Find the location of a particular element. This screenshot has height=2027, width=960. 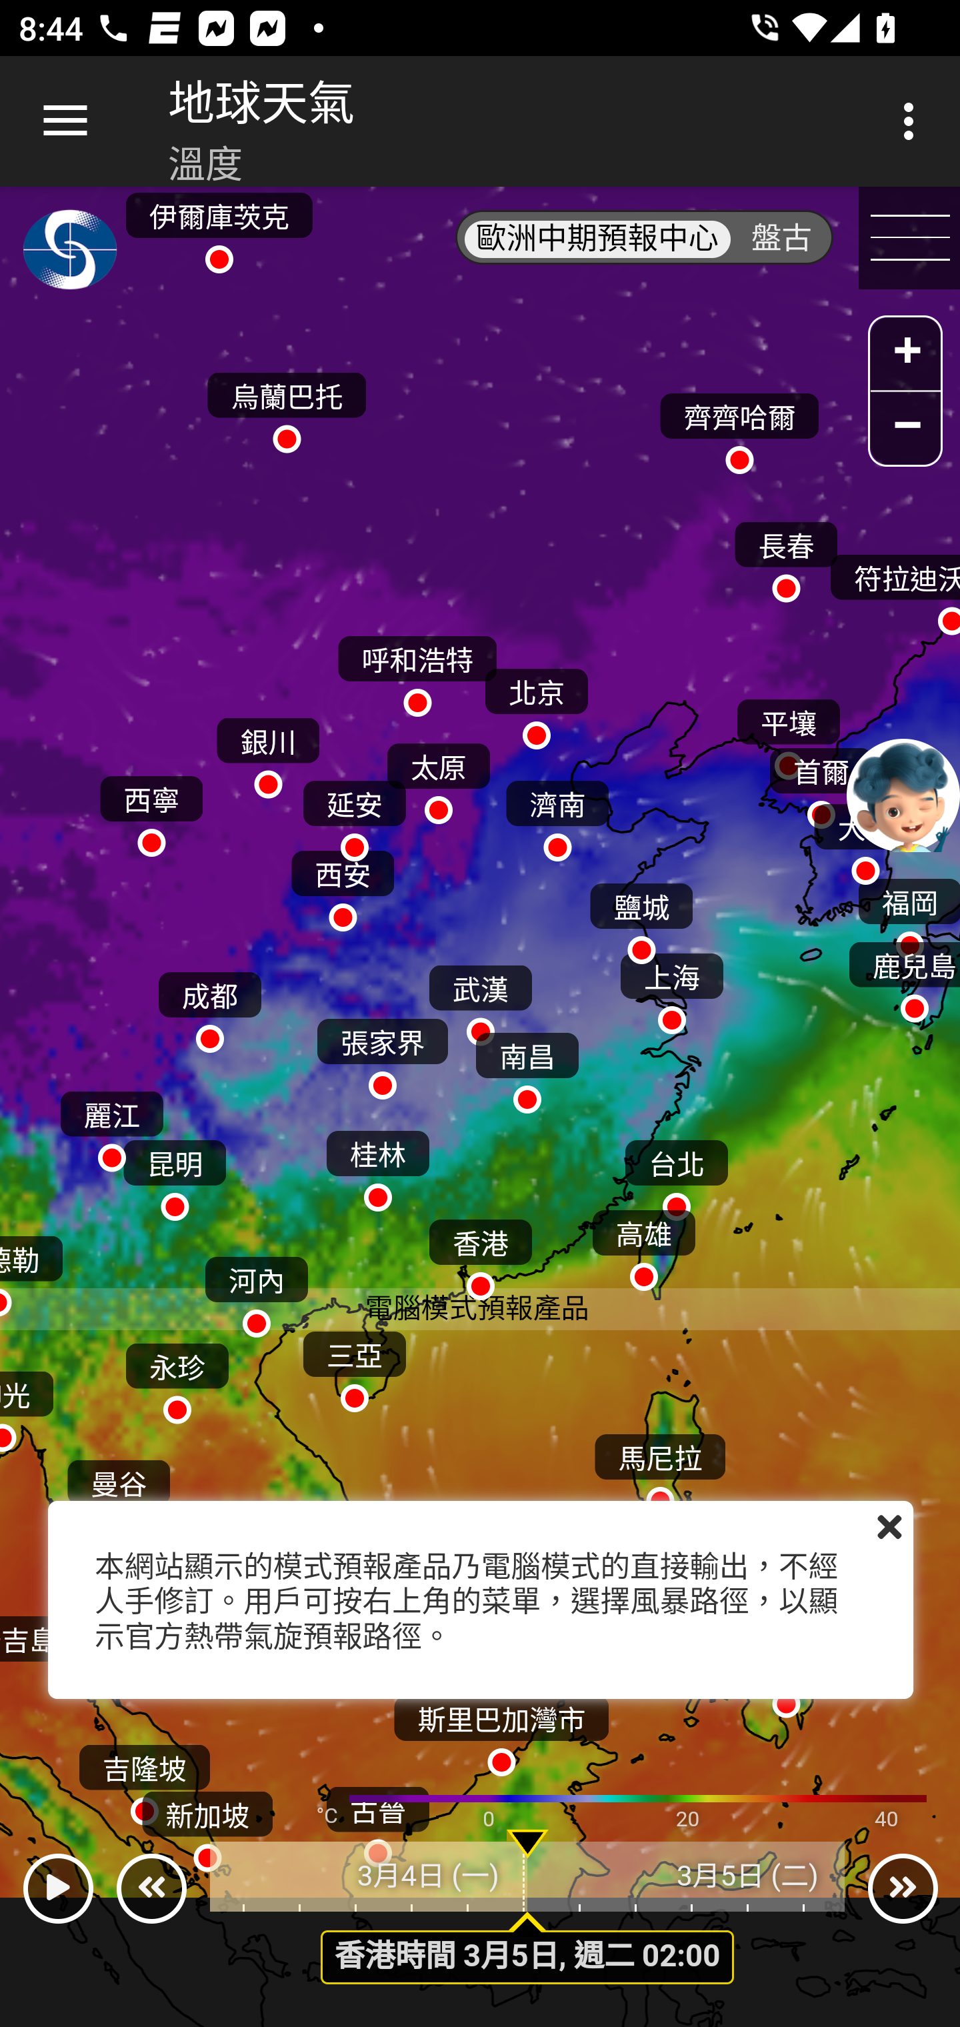

更多選項 is located at coordinates (913, 121).